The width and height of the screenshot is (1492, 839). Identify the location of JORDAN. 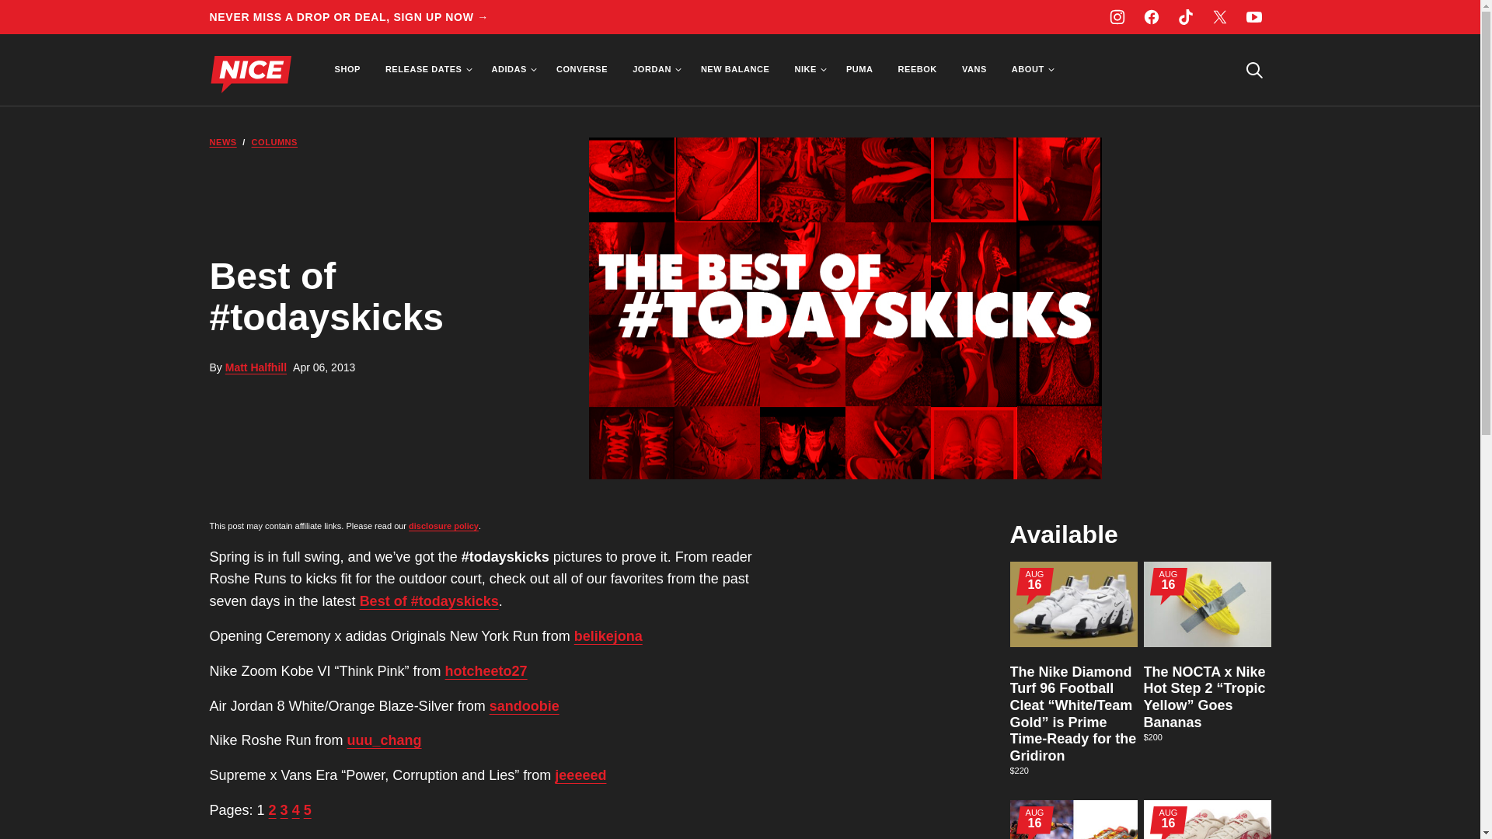
(654, 70).